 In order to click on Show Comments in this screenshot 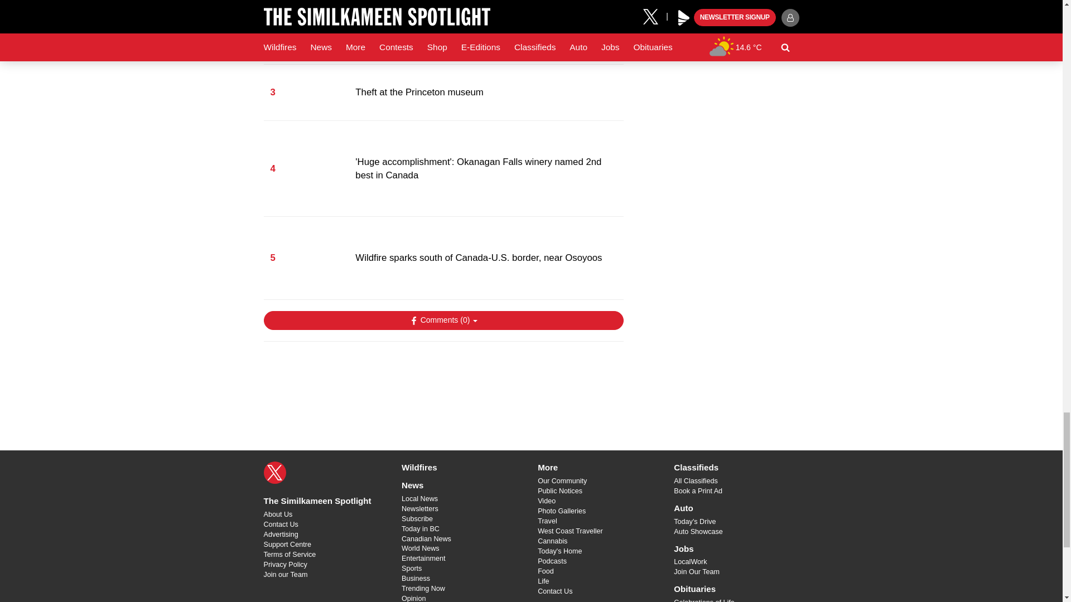, I will do `click(443, 320)`.